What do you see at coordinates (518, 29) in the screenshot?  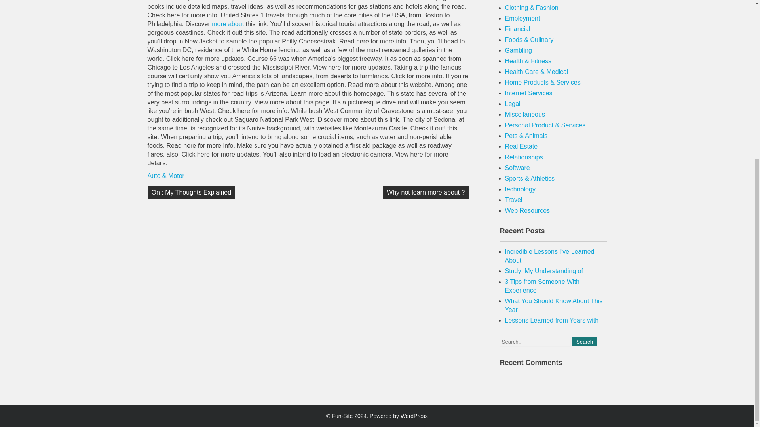 I see `Financial` at bounding box center [518, 29].